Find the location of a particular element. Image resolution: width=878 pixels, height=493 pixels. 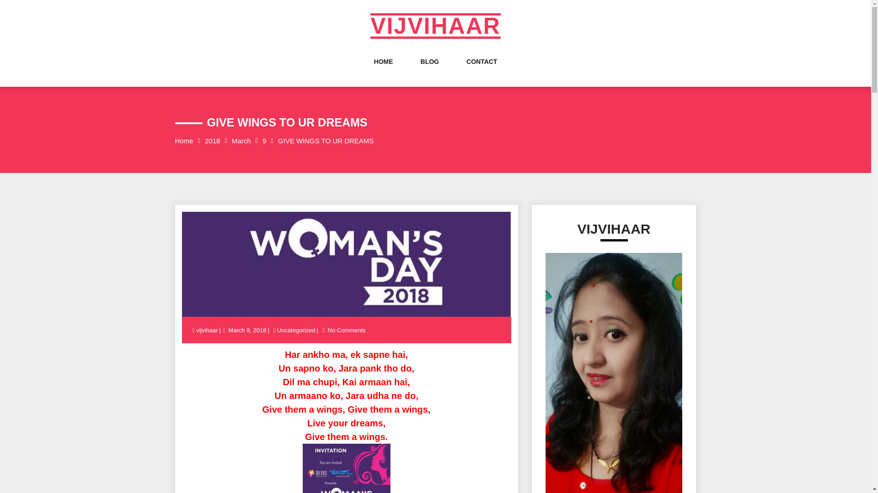

March is located at coordinates (241, 141).